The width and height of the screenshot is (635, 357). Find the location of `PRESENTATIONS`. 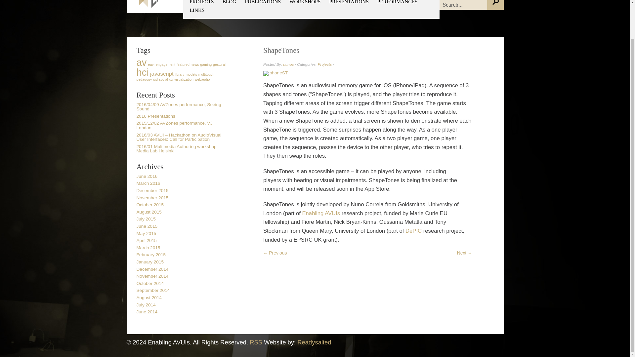

PRESENTATIONS is located at coordinates (349, 2).